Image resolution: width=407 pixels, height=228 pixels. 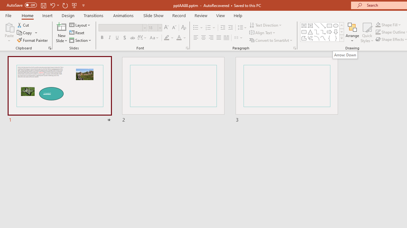 I want to click on Shadow, so click(x=125, y=38).